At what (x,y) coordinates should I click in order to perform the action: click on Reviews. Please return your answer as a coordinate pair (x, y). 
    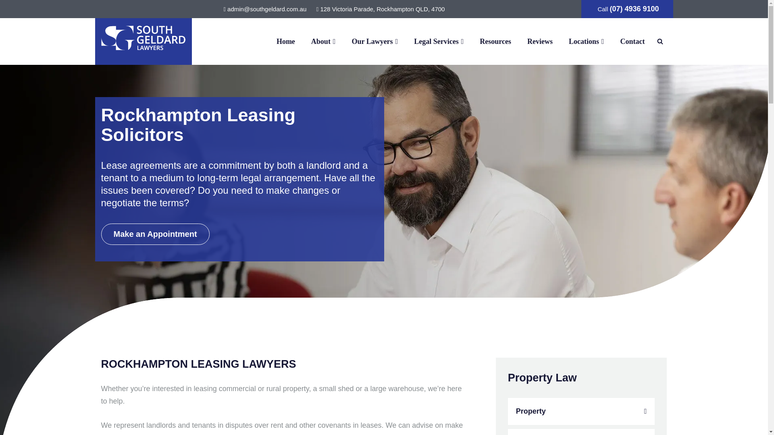
    Looking at the image, I should click on (540, 41).